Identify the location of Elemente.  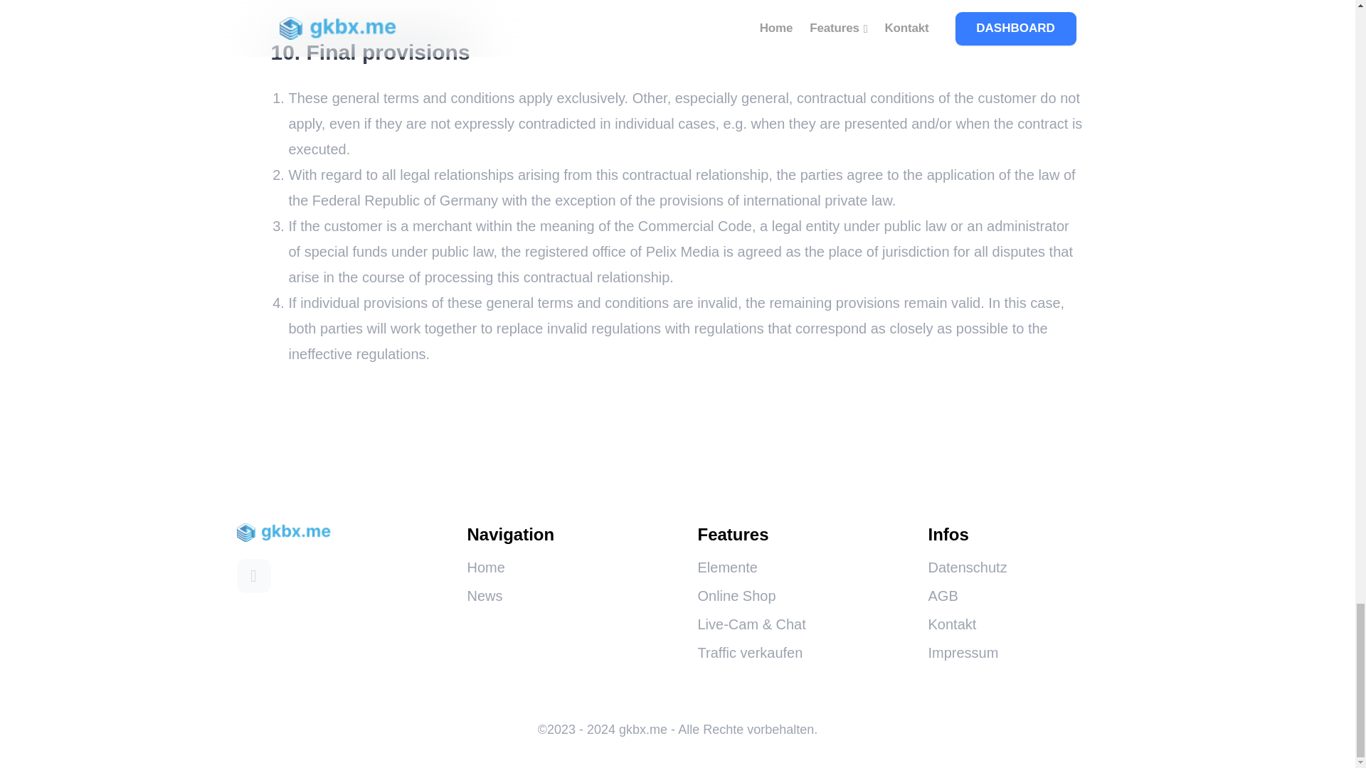
(727, 567).